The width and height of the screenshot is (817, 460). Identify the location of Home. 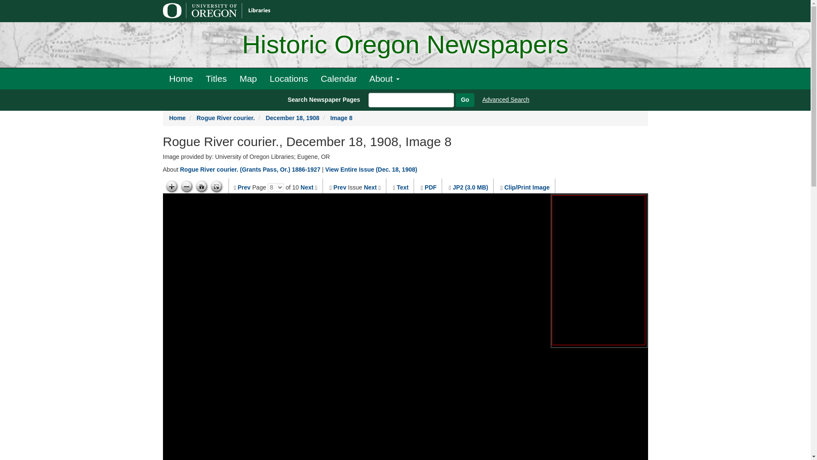
(181, 78).